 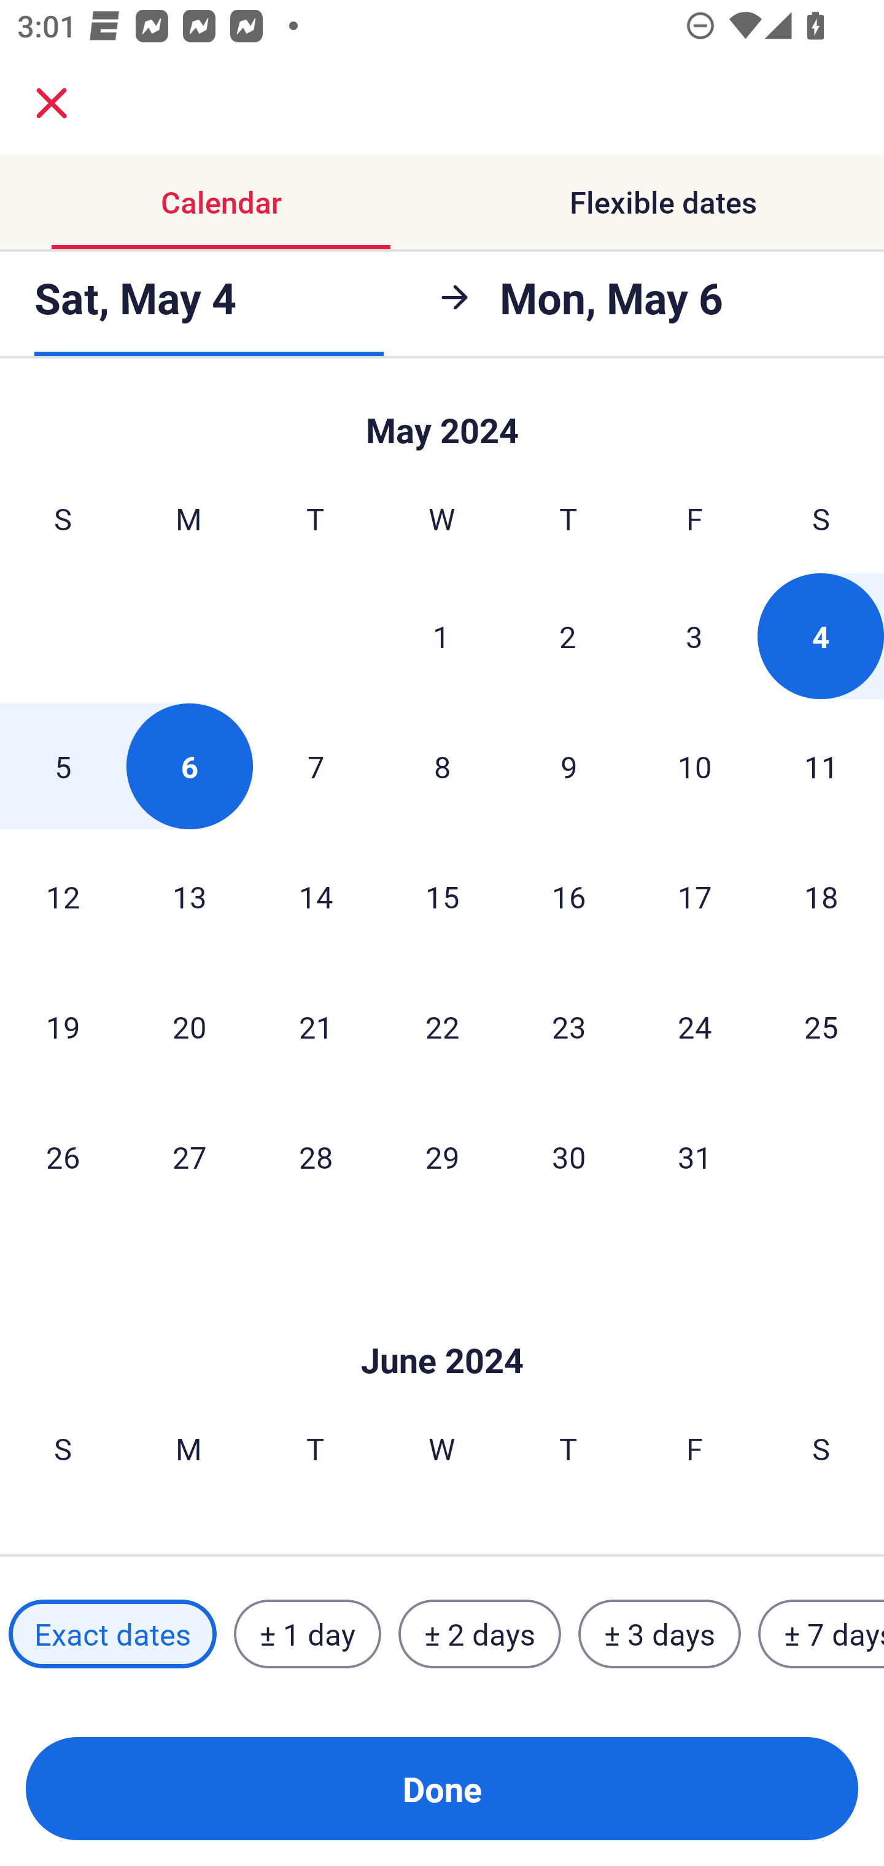 I want to click on 14 Tuesday, May 14, 2024, so click(x=316, y=896).